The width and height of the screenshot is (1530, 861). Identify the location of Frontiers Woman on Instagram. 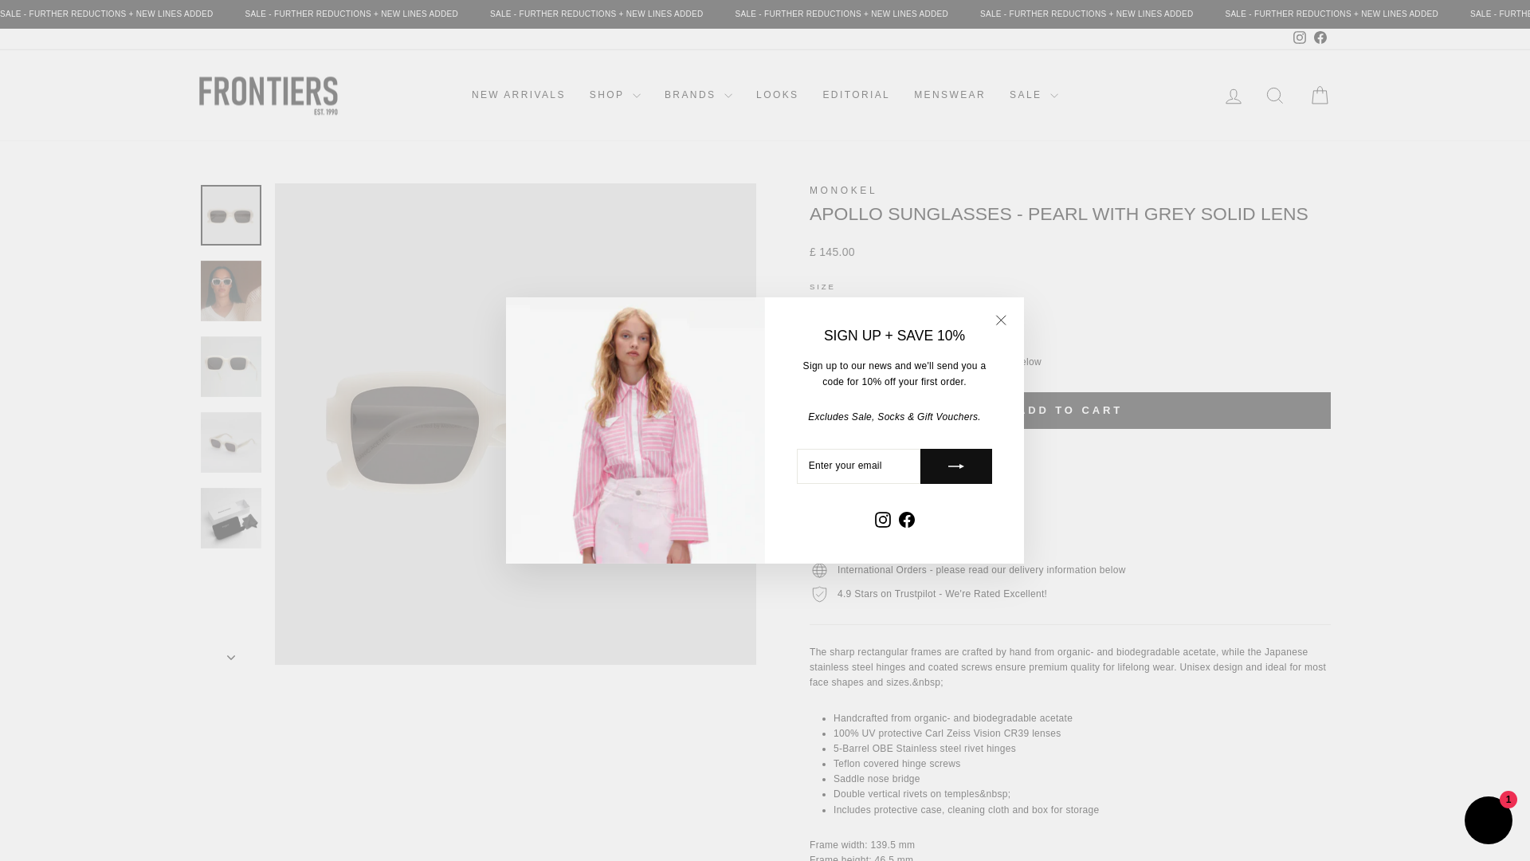
(881, 520).